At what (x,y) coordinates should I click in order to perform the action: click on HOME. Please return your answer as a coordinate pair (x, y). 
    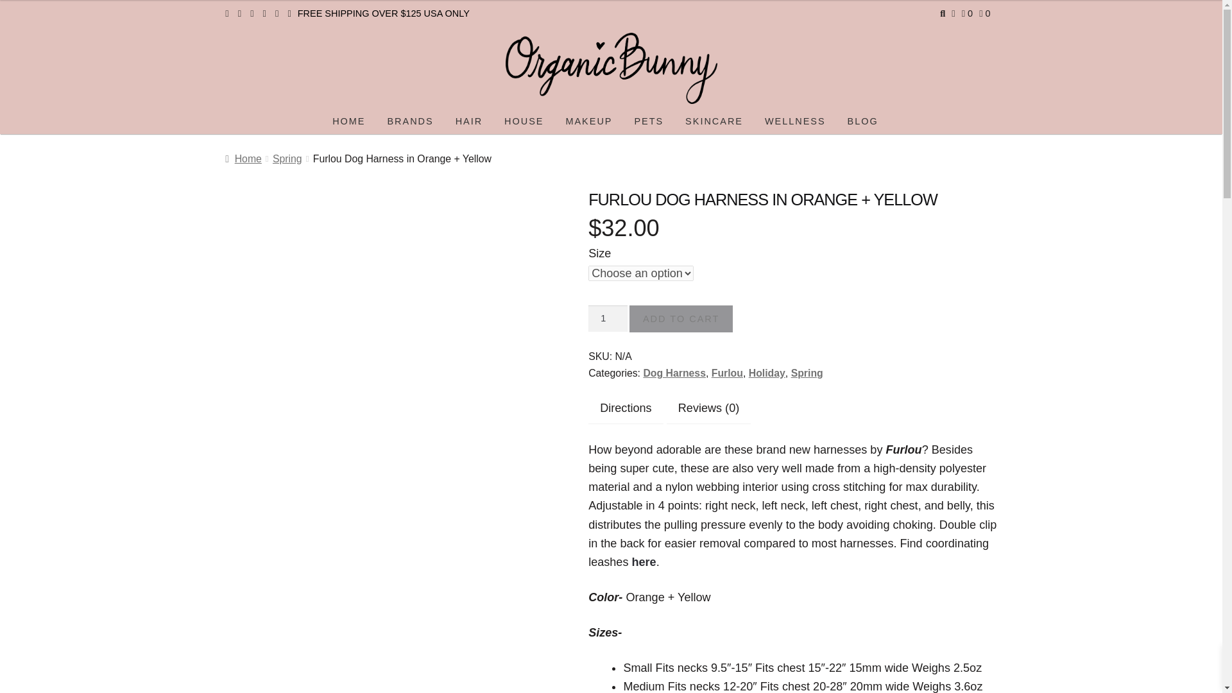
    Looking at the image, I should click on (348, 122).